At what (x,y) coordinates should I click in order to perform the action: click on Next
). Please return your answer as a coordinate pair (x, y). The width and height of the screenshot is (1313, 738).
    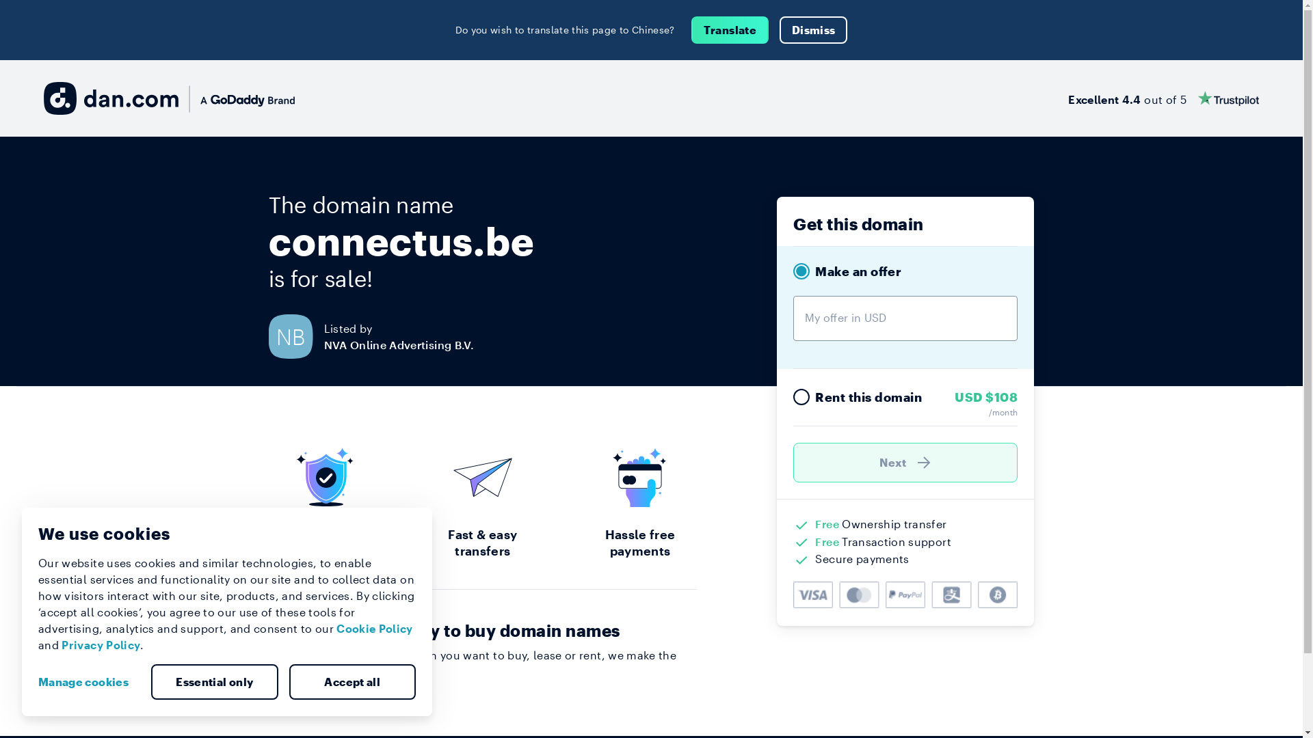
    Looking at the image, I should click on (905, 463).